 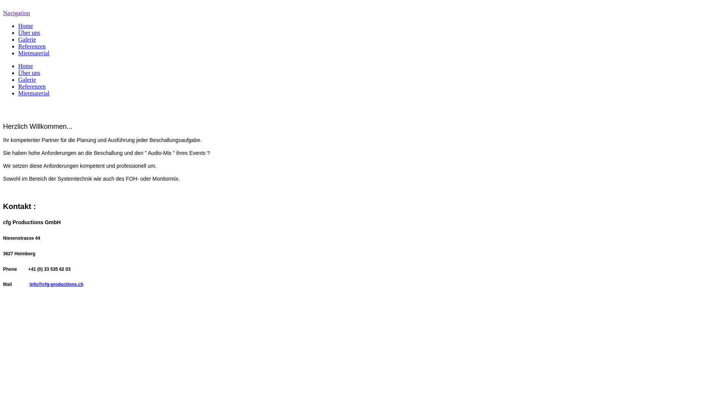 I want to click on Galerie, so click(x=27, y=80).